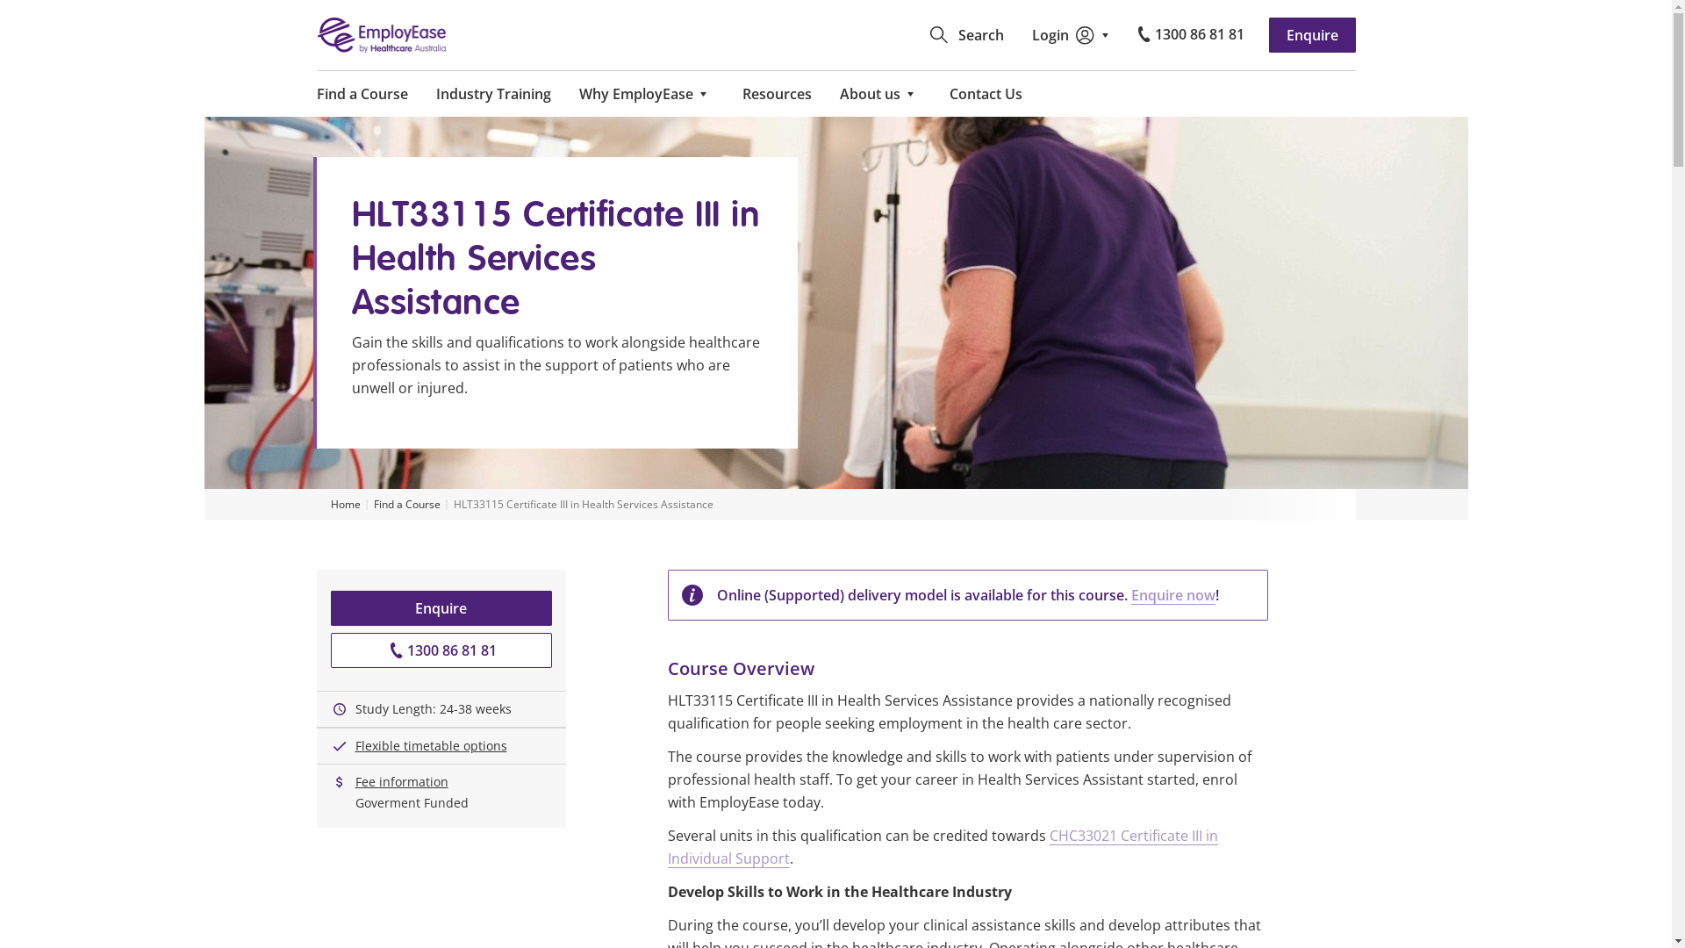 Image resolution: width=1685 pixels, height=948 pixels. Describe the element at coordinates (430, 746) in the screenshot. I see `Flexible timetable options` at that location.